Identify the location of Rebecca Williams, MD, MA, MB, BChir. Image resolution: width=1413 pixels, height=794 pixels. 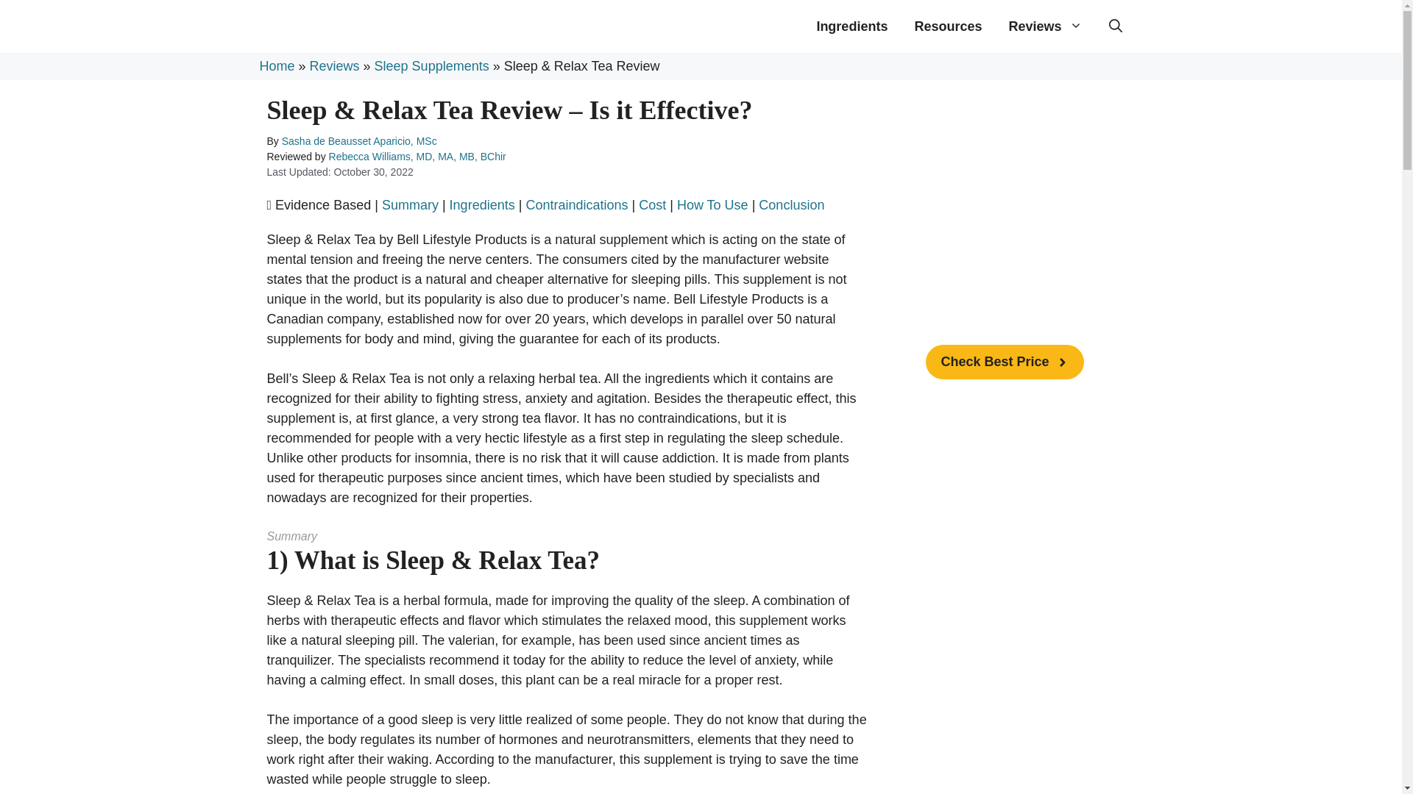
(417, 157).